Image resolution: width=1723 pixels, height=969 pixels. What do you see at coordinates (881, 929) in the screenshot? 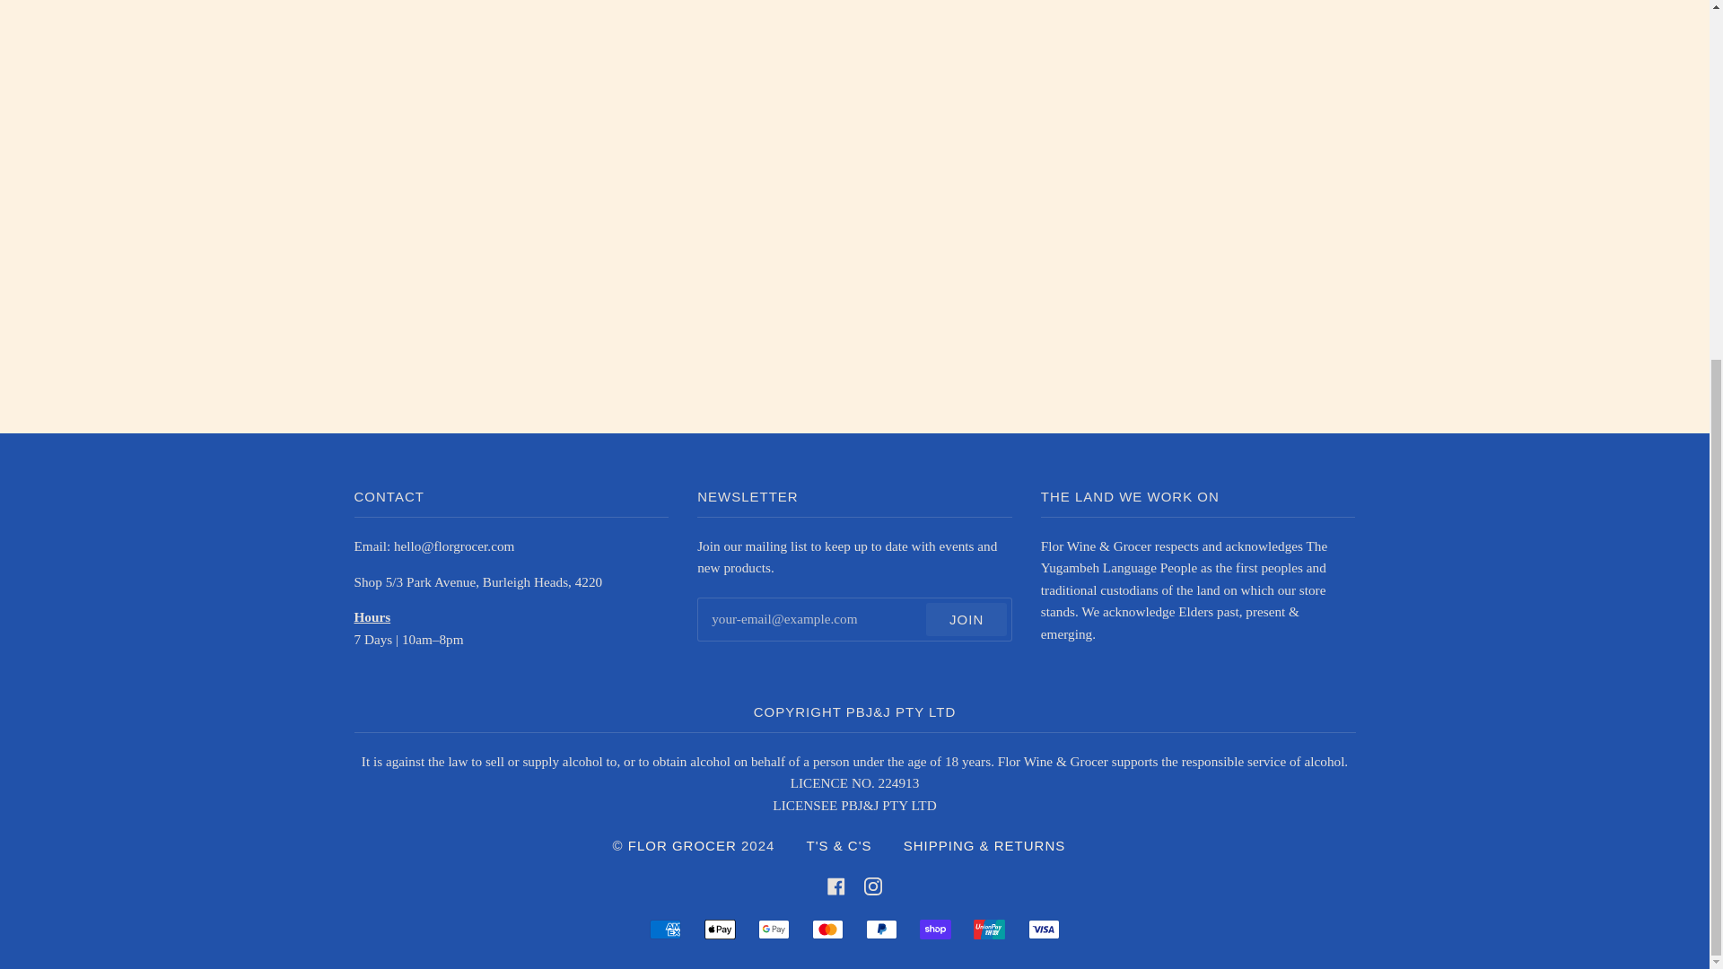
I see `PAYPAL` at bounding box center [881, 929].